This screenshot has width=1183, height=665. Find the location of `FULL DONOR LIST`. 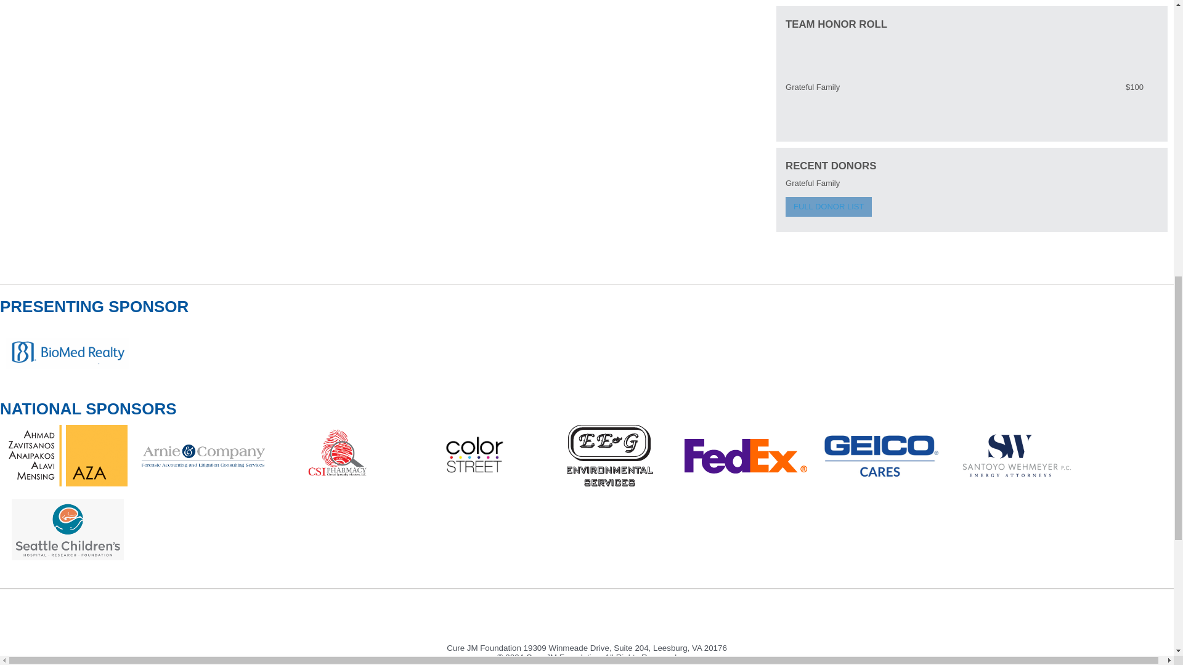

FULL DONOR LIST is located at coordinates (828, 207).